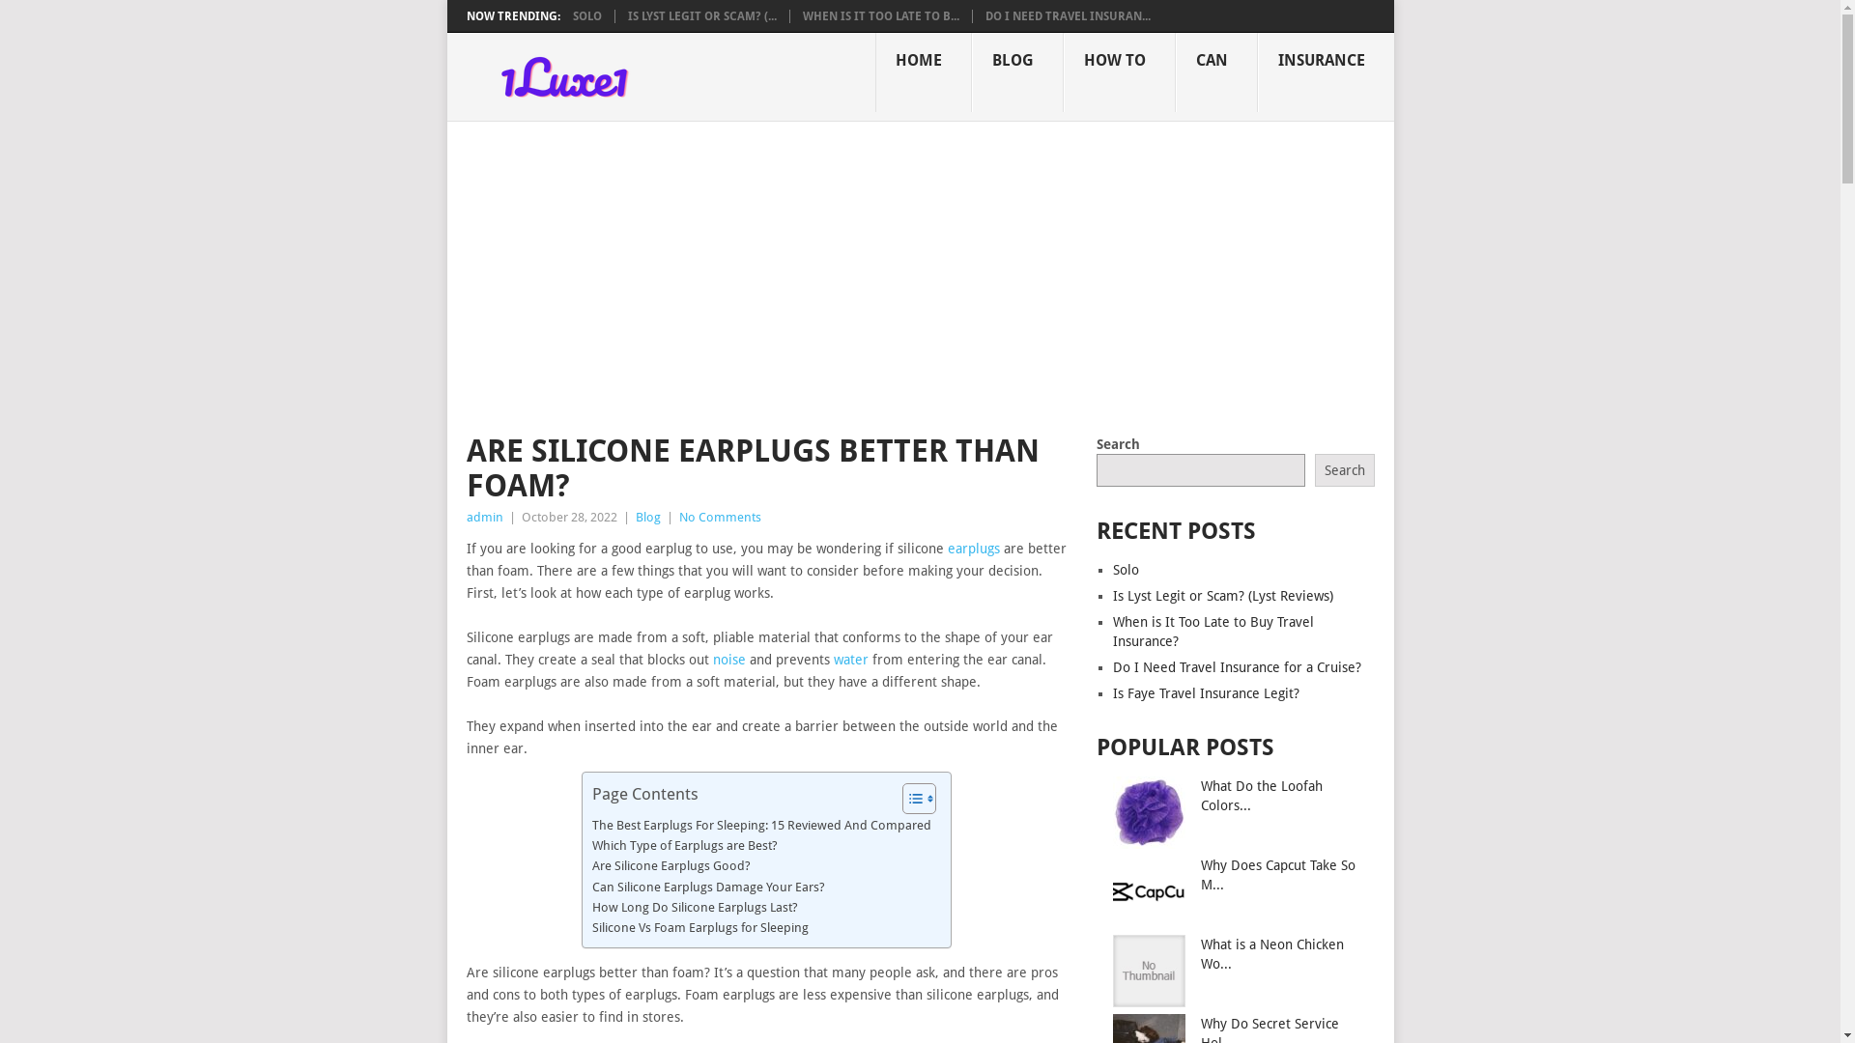  What do you see at coordinates (1326, 72) in the screenshot?
I see `INSURANCE` at bounding box center [1326, 72].